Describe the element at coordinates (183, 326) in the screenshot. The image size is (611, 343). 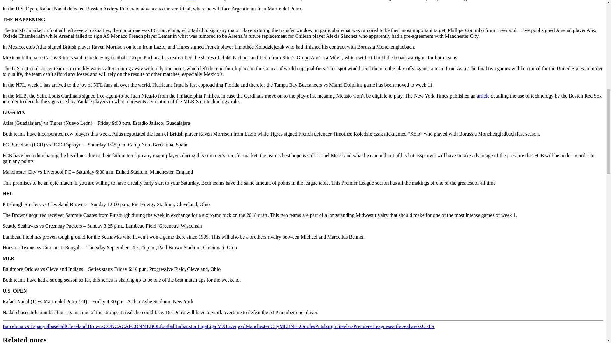
I see `Indians` at that location.